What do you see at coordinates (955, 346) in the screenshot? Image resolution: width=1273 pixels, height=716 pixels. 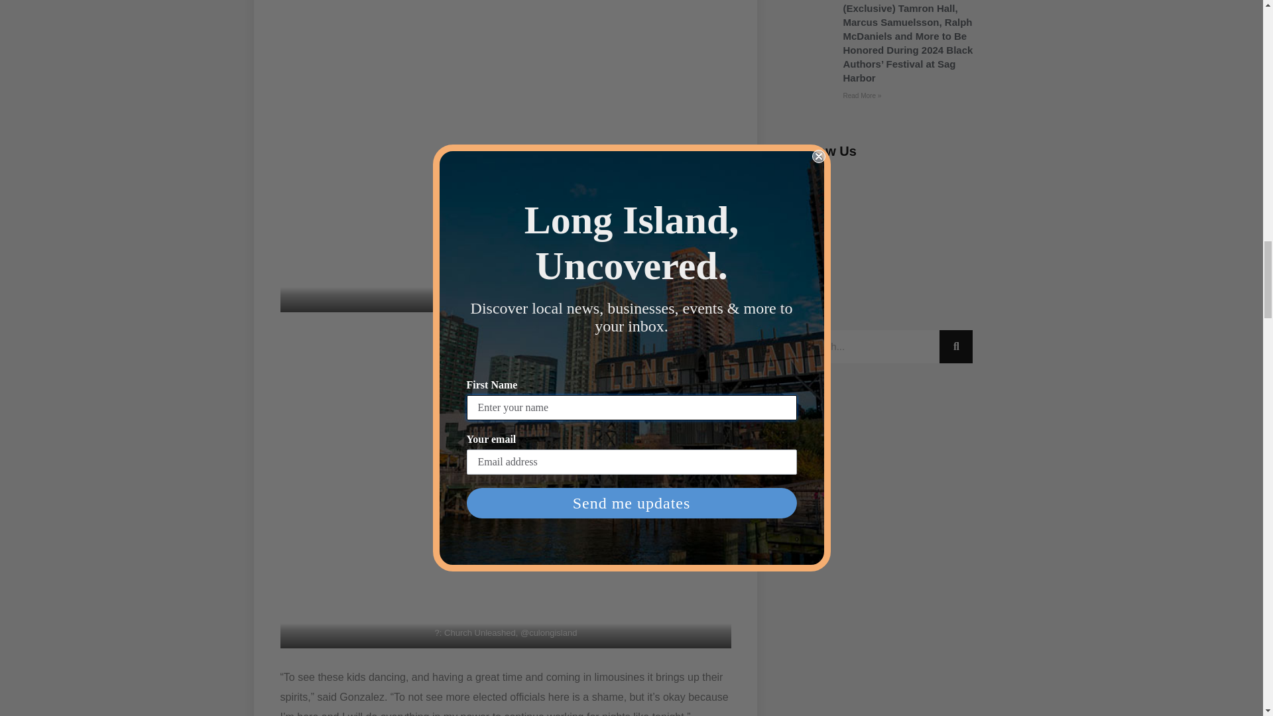 I see `Search` at bounding box center [955, 346].